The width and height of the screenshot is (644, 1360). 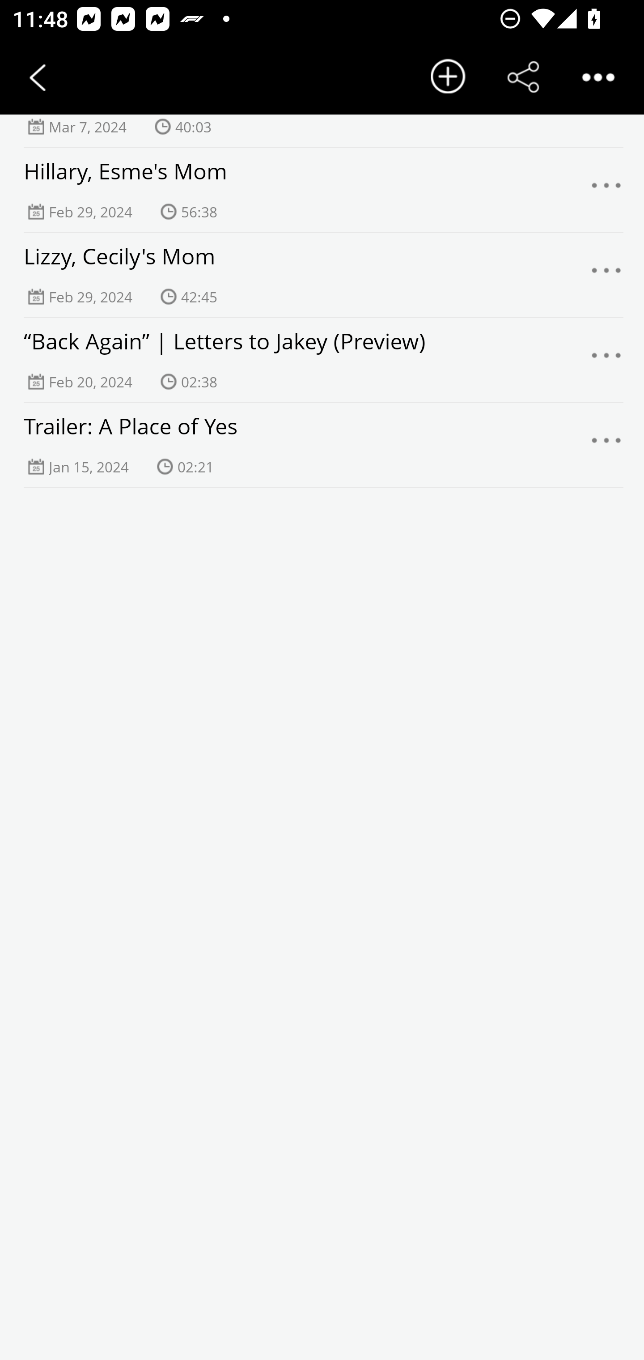 I want to click on Trailer: A Place of Yes Jan 15, 2024 02:21 Menu, so click(x=322, y=445).